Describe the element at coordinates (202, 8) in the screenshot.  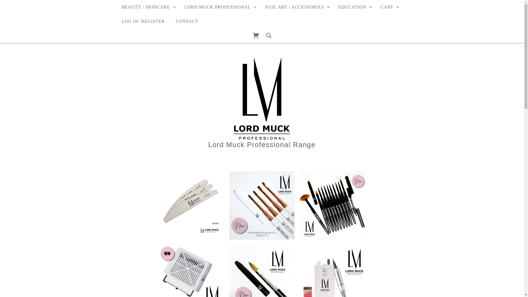
I see `LORD MUCK PROFESSIONAL` at that location.